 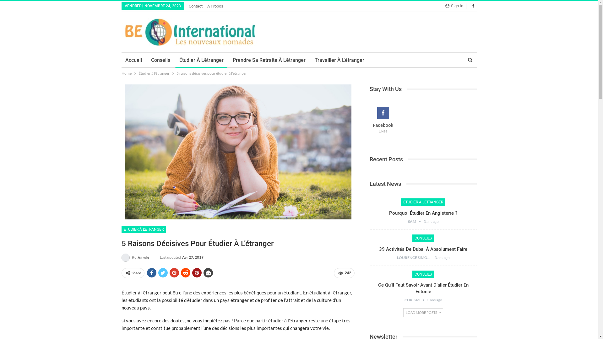 I want to click on CONSEILS, so click(x=423, y=274).